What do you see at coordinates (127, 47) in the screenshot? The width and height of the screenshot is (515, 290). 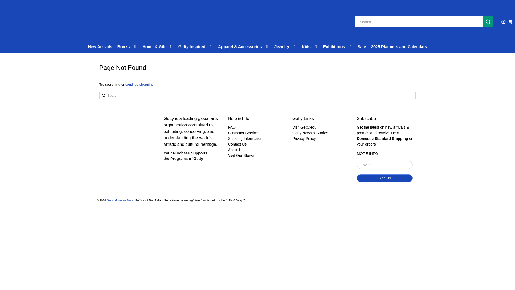 I see `Books` at bounding box center [127, 47].